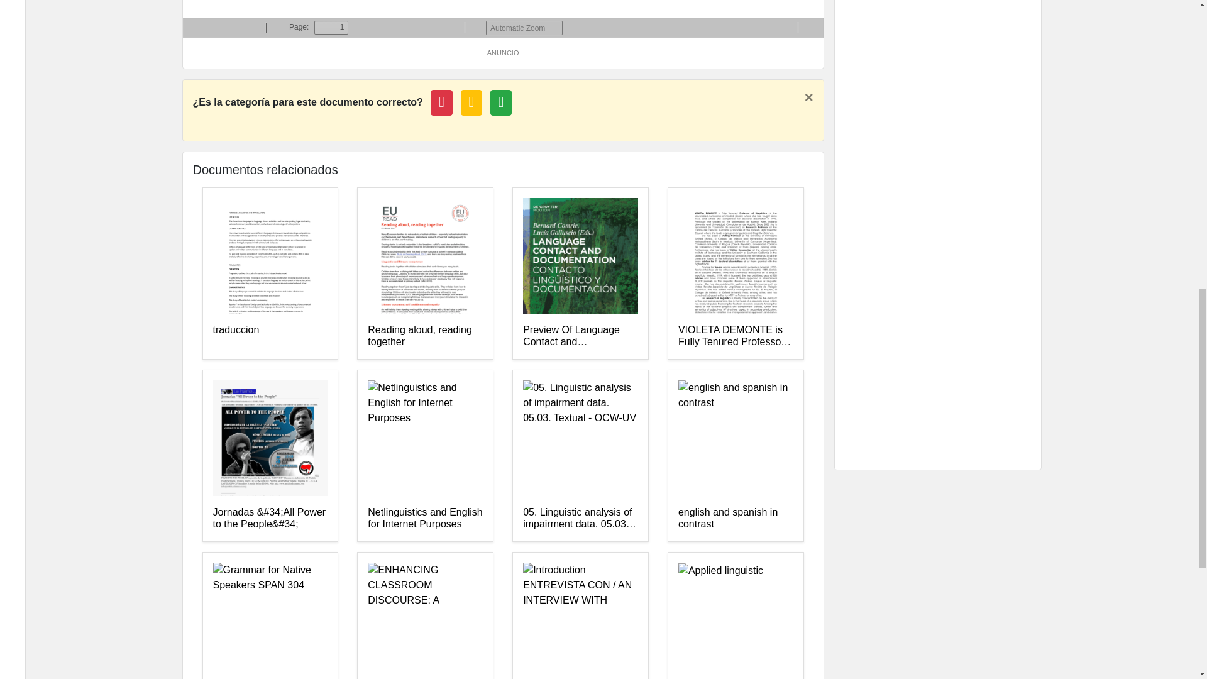 The width and height of the screenshot is (1207, 679). I want to click on Preview Of Language Contact and Documentation, so click(580, 336).